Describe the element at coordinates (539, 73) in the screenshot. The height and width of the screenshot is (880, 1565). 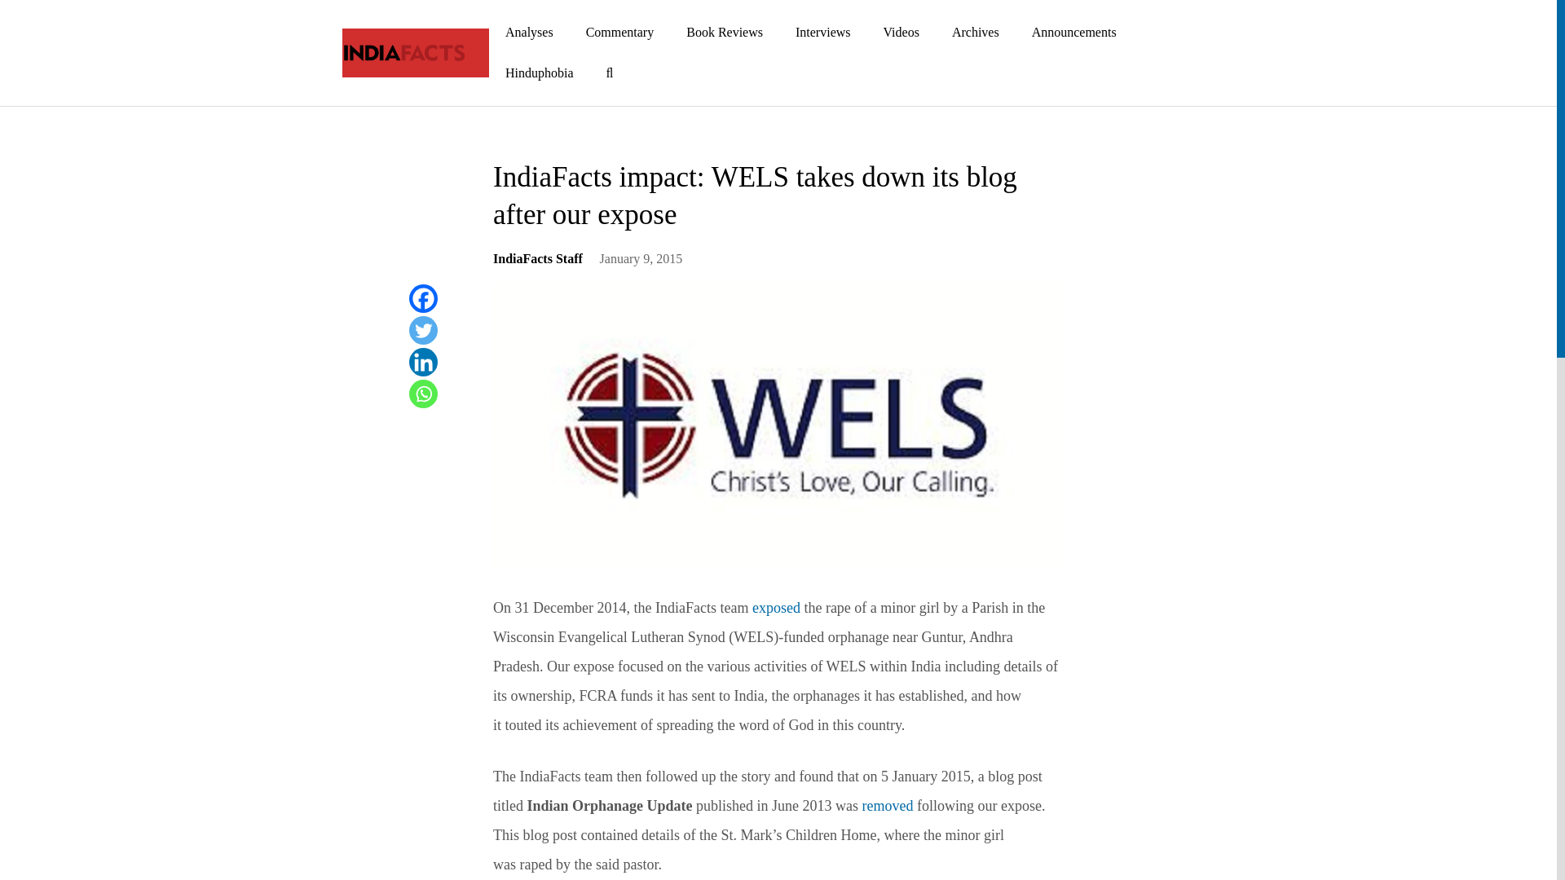
I see `Hinduphobia` at that location.